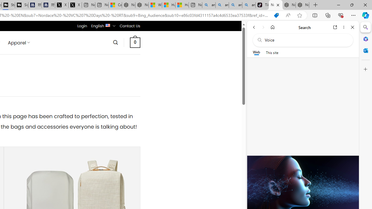 This screenshot has width=372, height=209. Describe the element at coordinates (276, 15) in the screenshot. I see `This site has coupons! Shopping in Microsoft Edge` at that location.